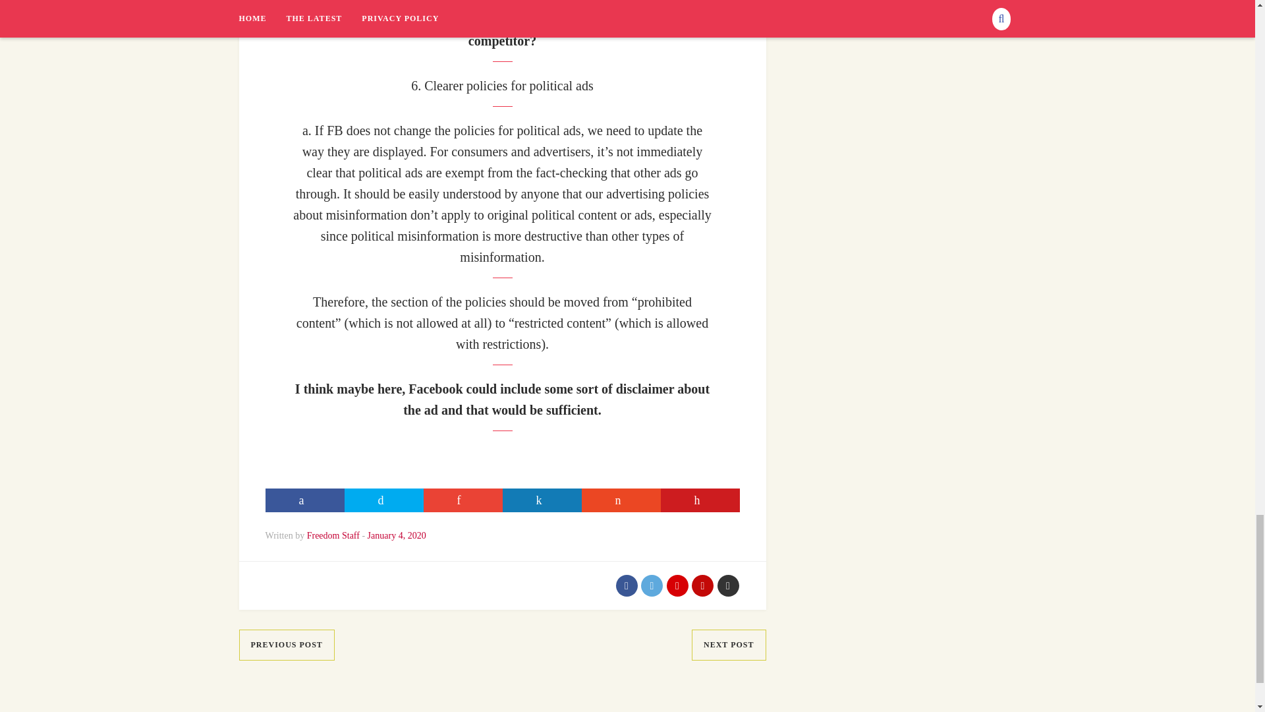 The image size is (1265, 712). I want to click on NEXT POST, so click(729, 645).